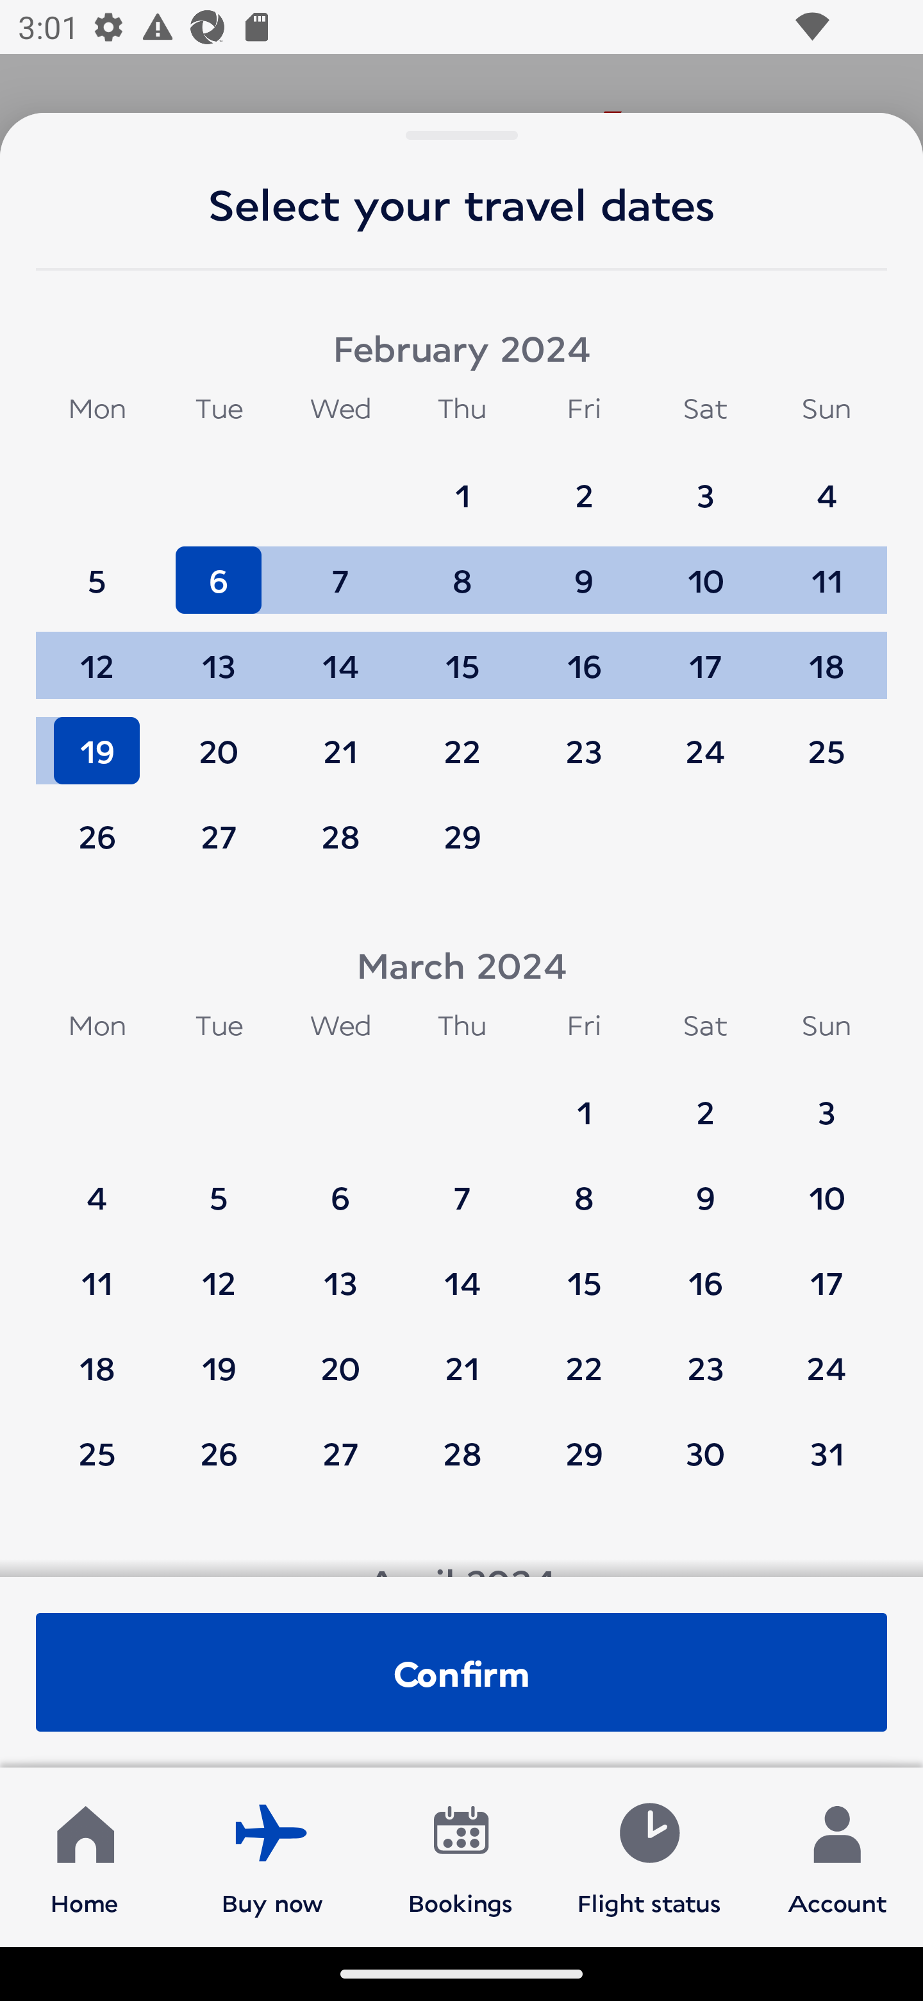 The height and width of the screenshot is (2001, 923). What do you see at coordinates (584, 1356) in the screenshot?
I see `22` at bounding box center [584, 1356].